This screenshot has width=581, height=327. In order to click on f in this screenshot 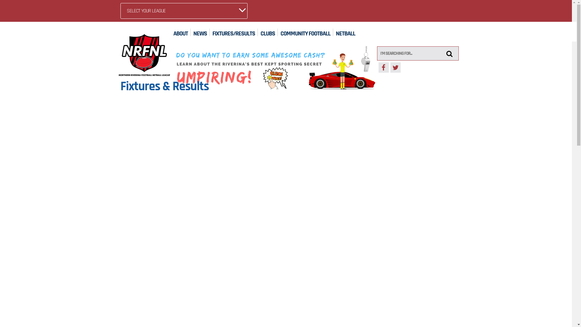, I will do `click(383, 68)`.